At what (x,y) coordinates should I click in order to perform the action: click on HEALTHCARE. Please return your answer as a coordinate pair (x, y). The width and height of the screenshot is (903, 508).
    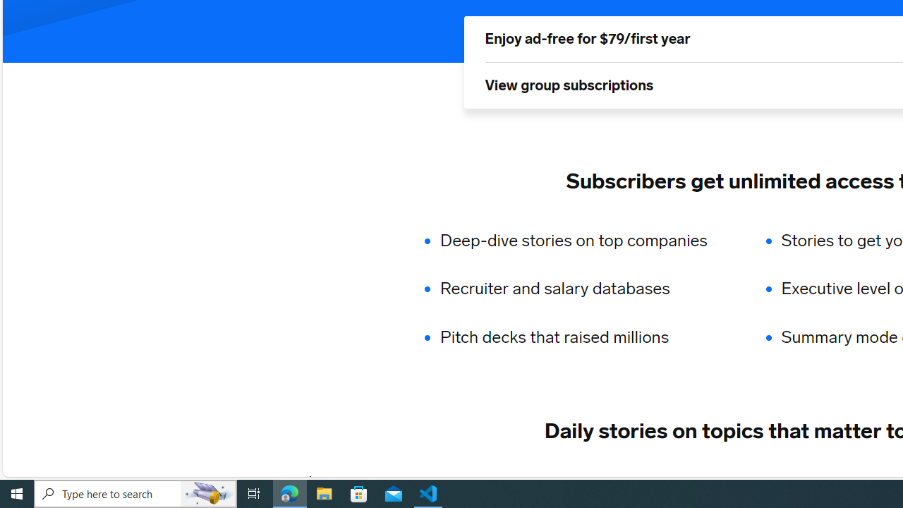
    Looking at the image, I should click on (844, 480).